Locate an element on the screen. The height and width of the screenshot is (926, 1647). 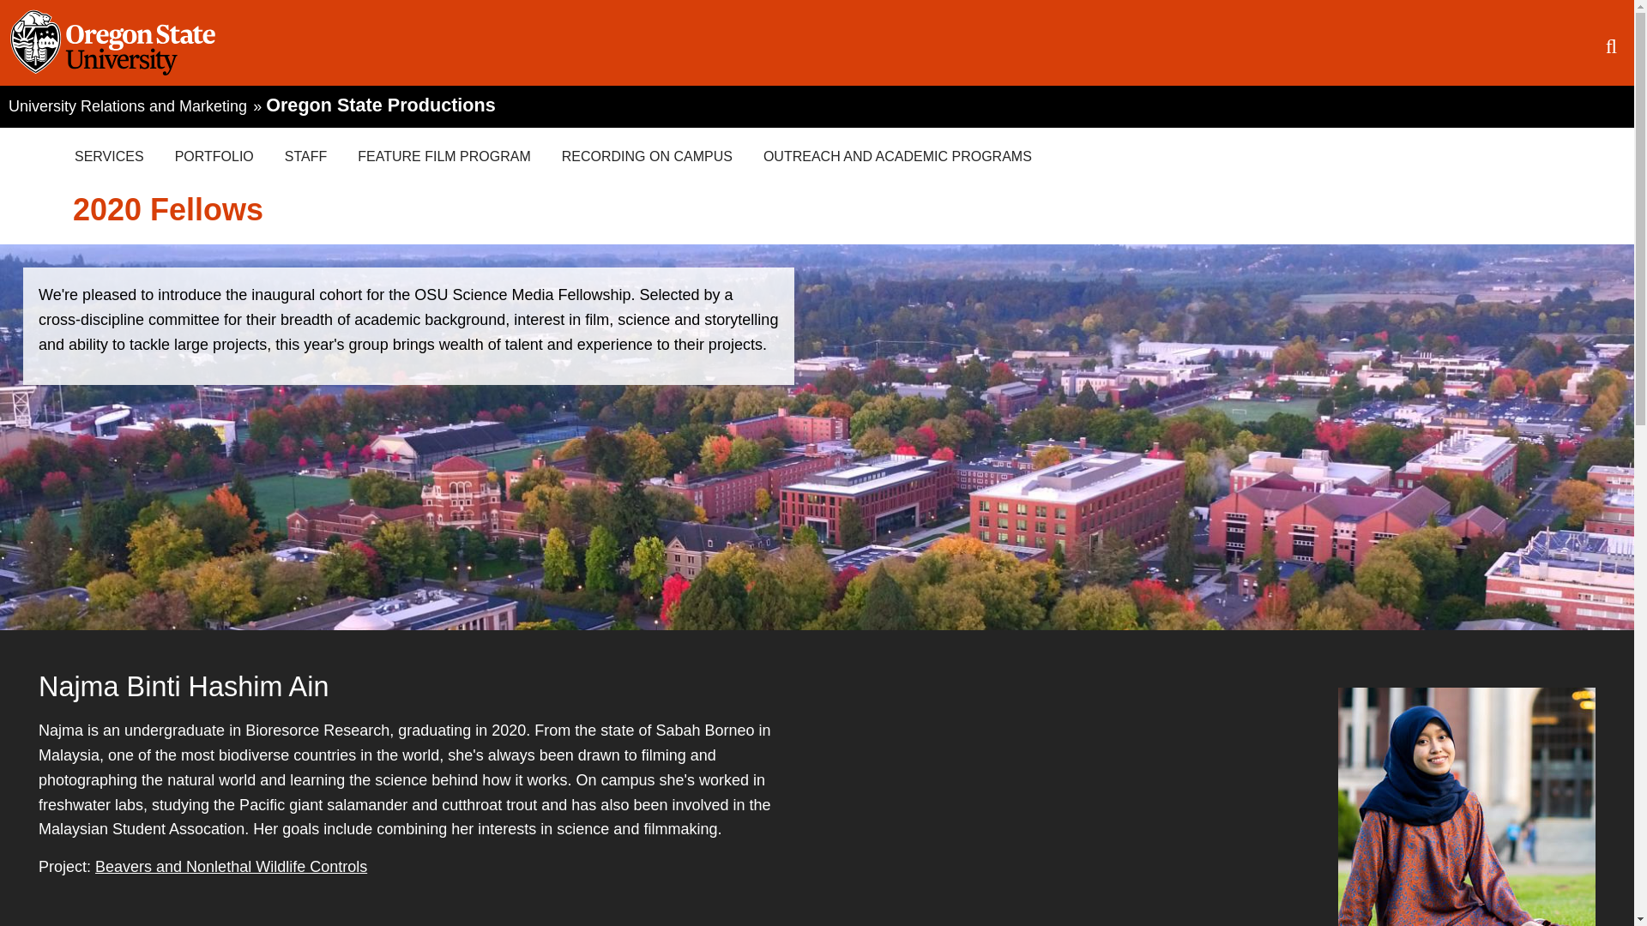
Beavers and Nonlethal Wildlife Controls is located at coordinates (232, 866).